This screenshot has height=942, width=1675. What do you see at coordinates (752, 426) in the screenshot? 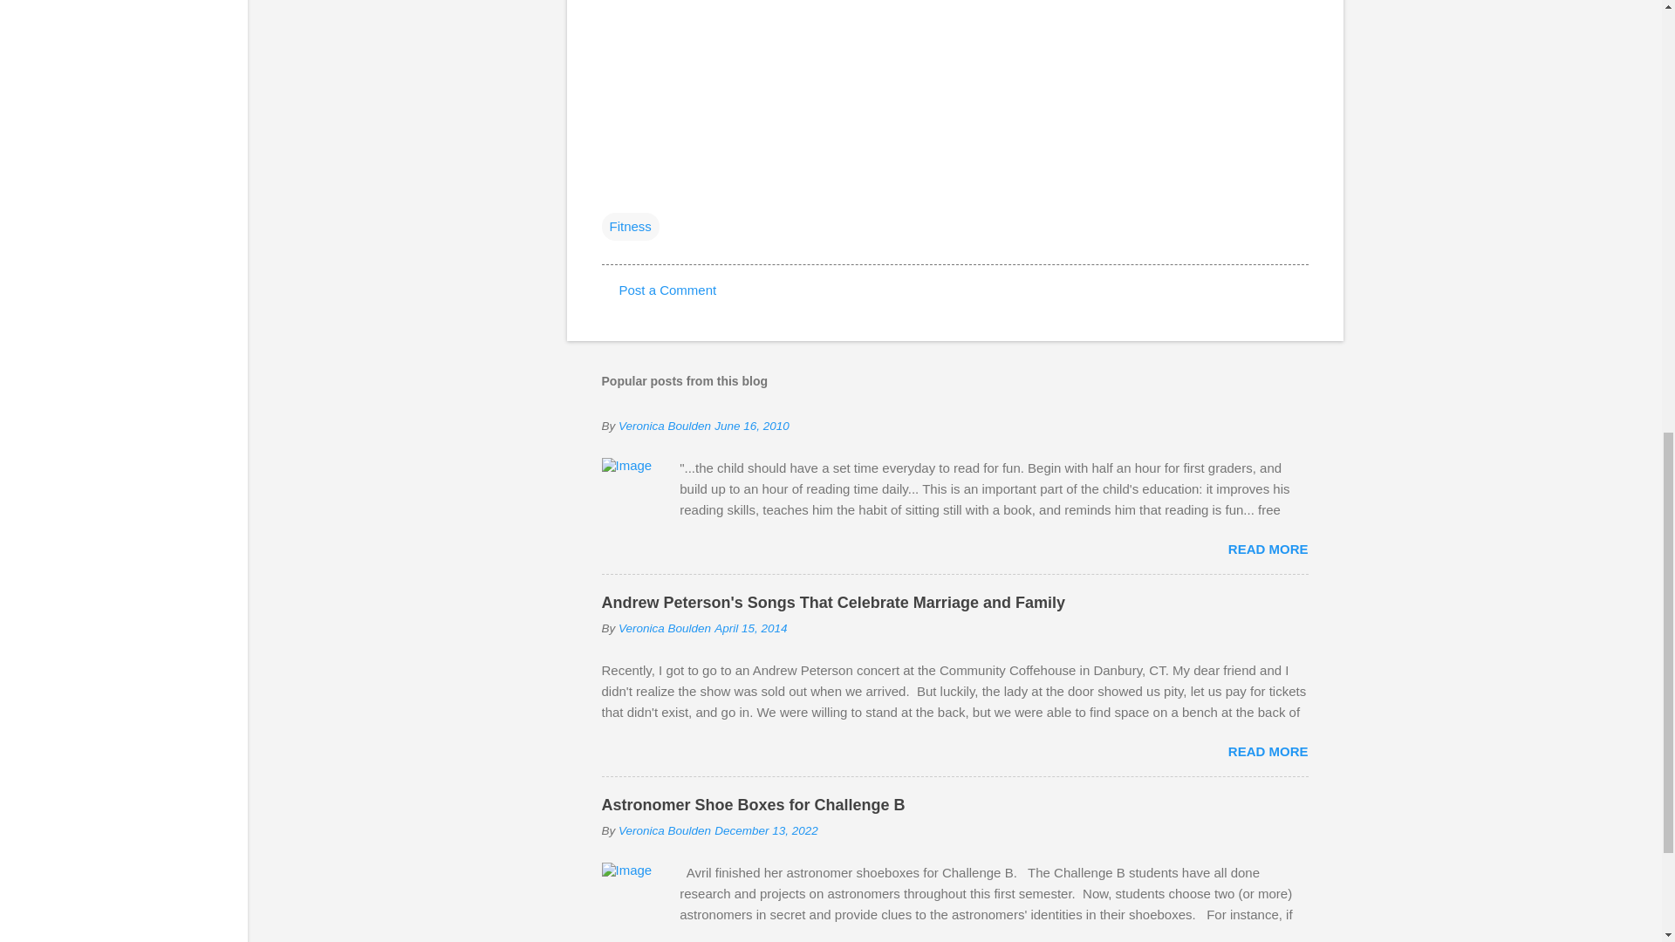
I see `June 16, 2010` at bounding box center [752, 426].